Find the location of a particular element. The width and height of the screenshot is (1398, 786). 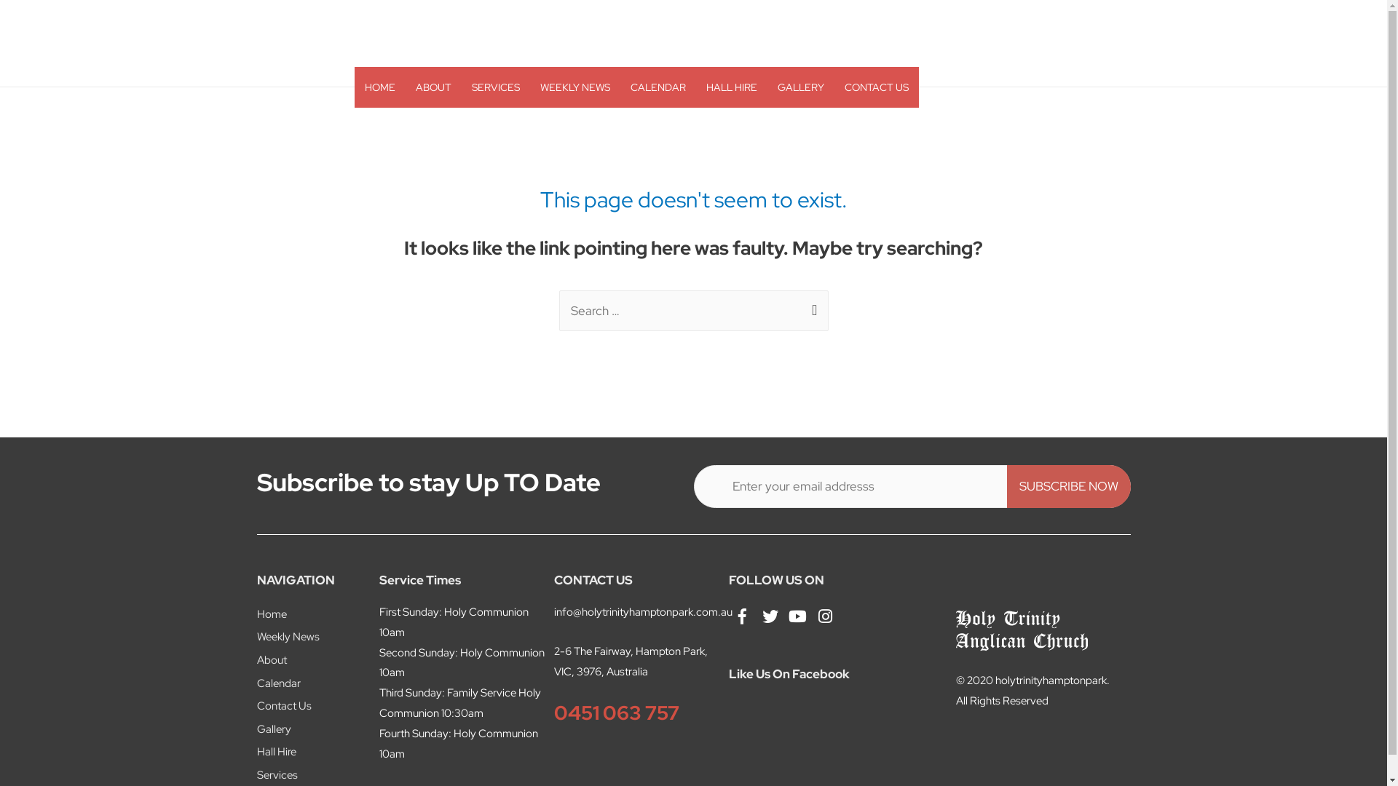

HALL HIRE is located at coordinates (732, 87).